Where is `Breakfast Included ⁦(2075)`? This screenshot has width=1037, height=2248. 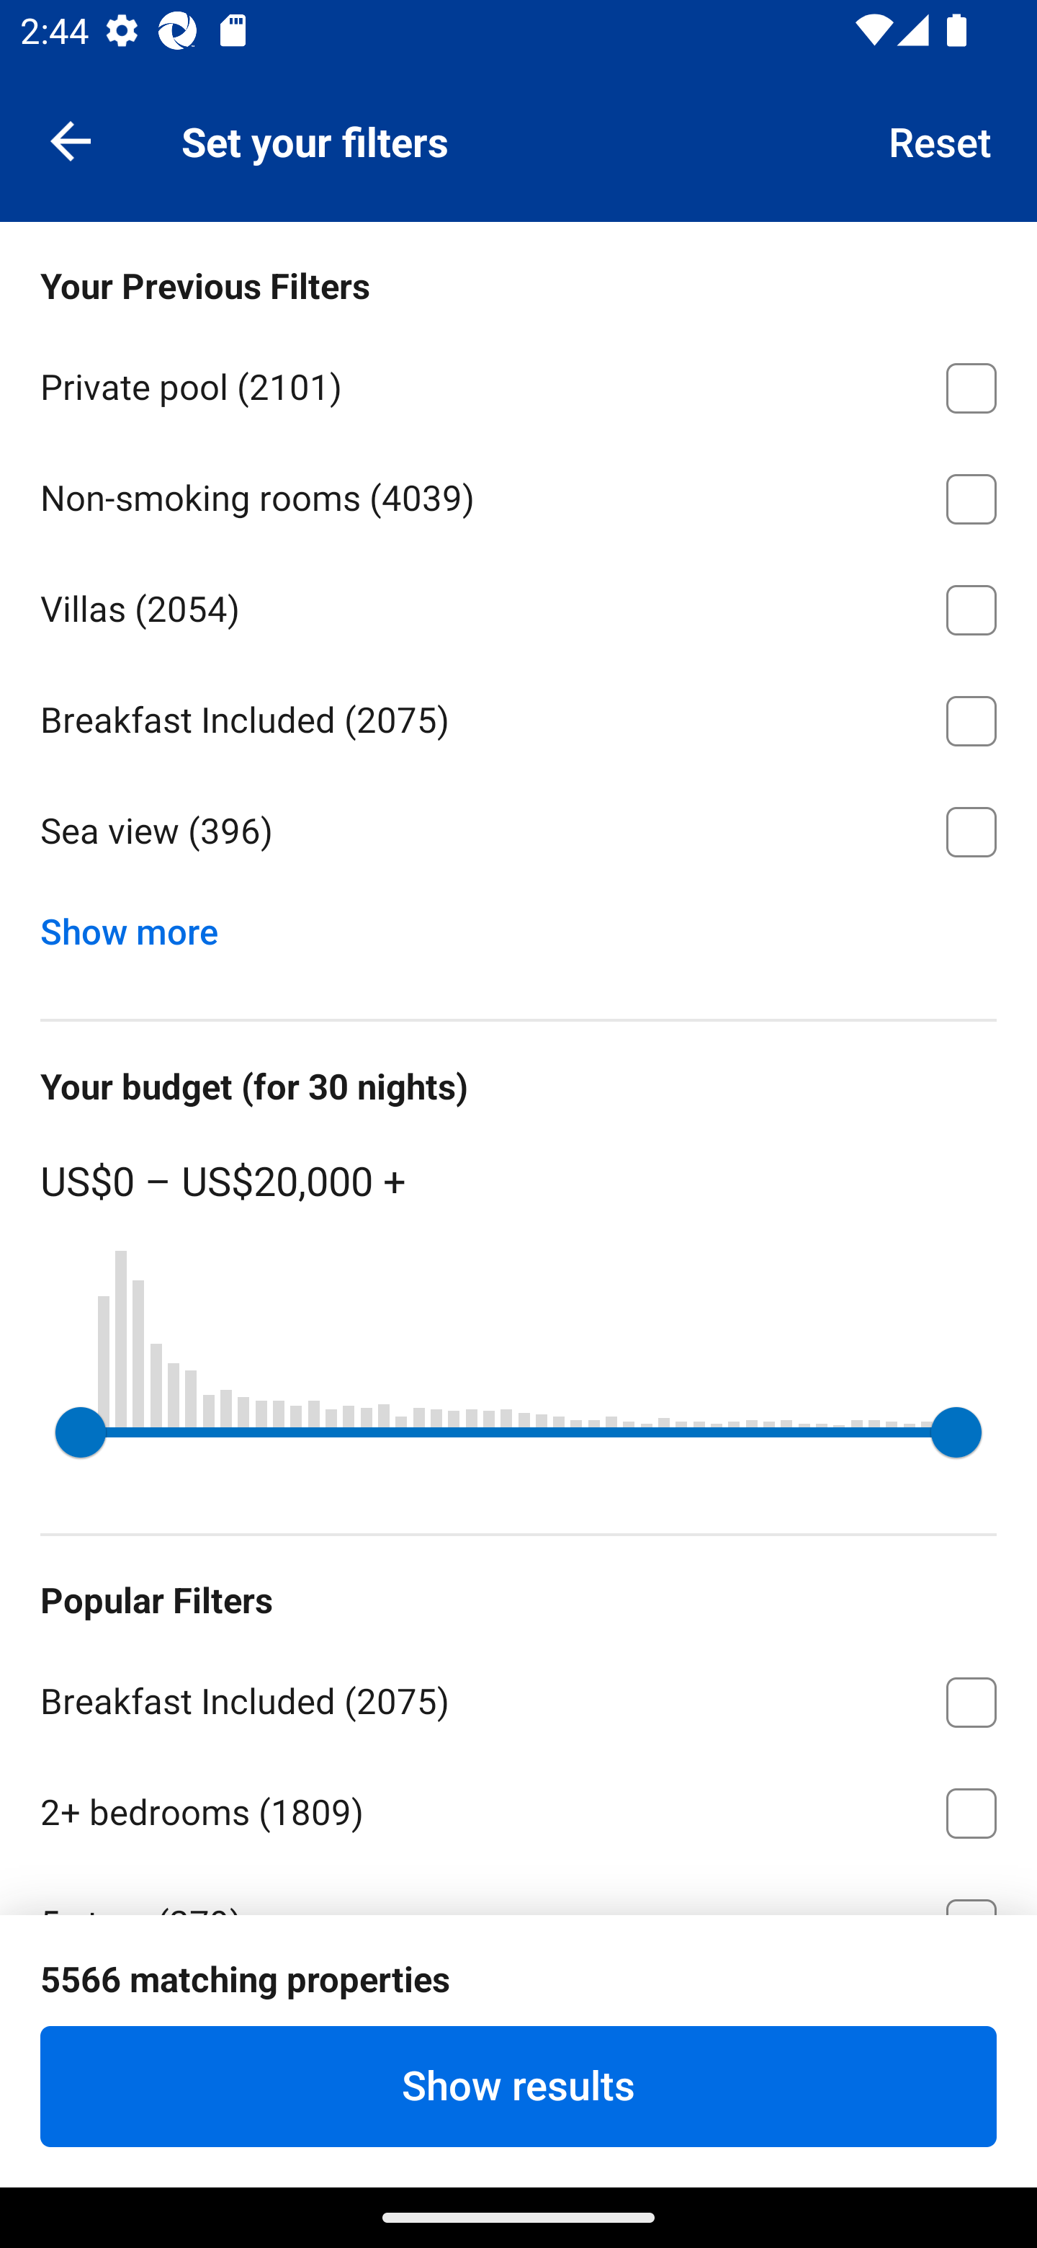 Breakfast Included ⁦(2075) is located at coordinates (518, 716).